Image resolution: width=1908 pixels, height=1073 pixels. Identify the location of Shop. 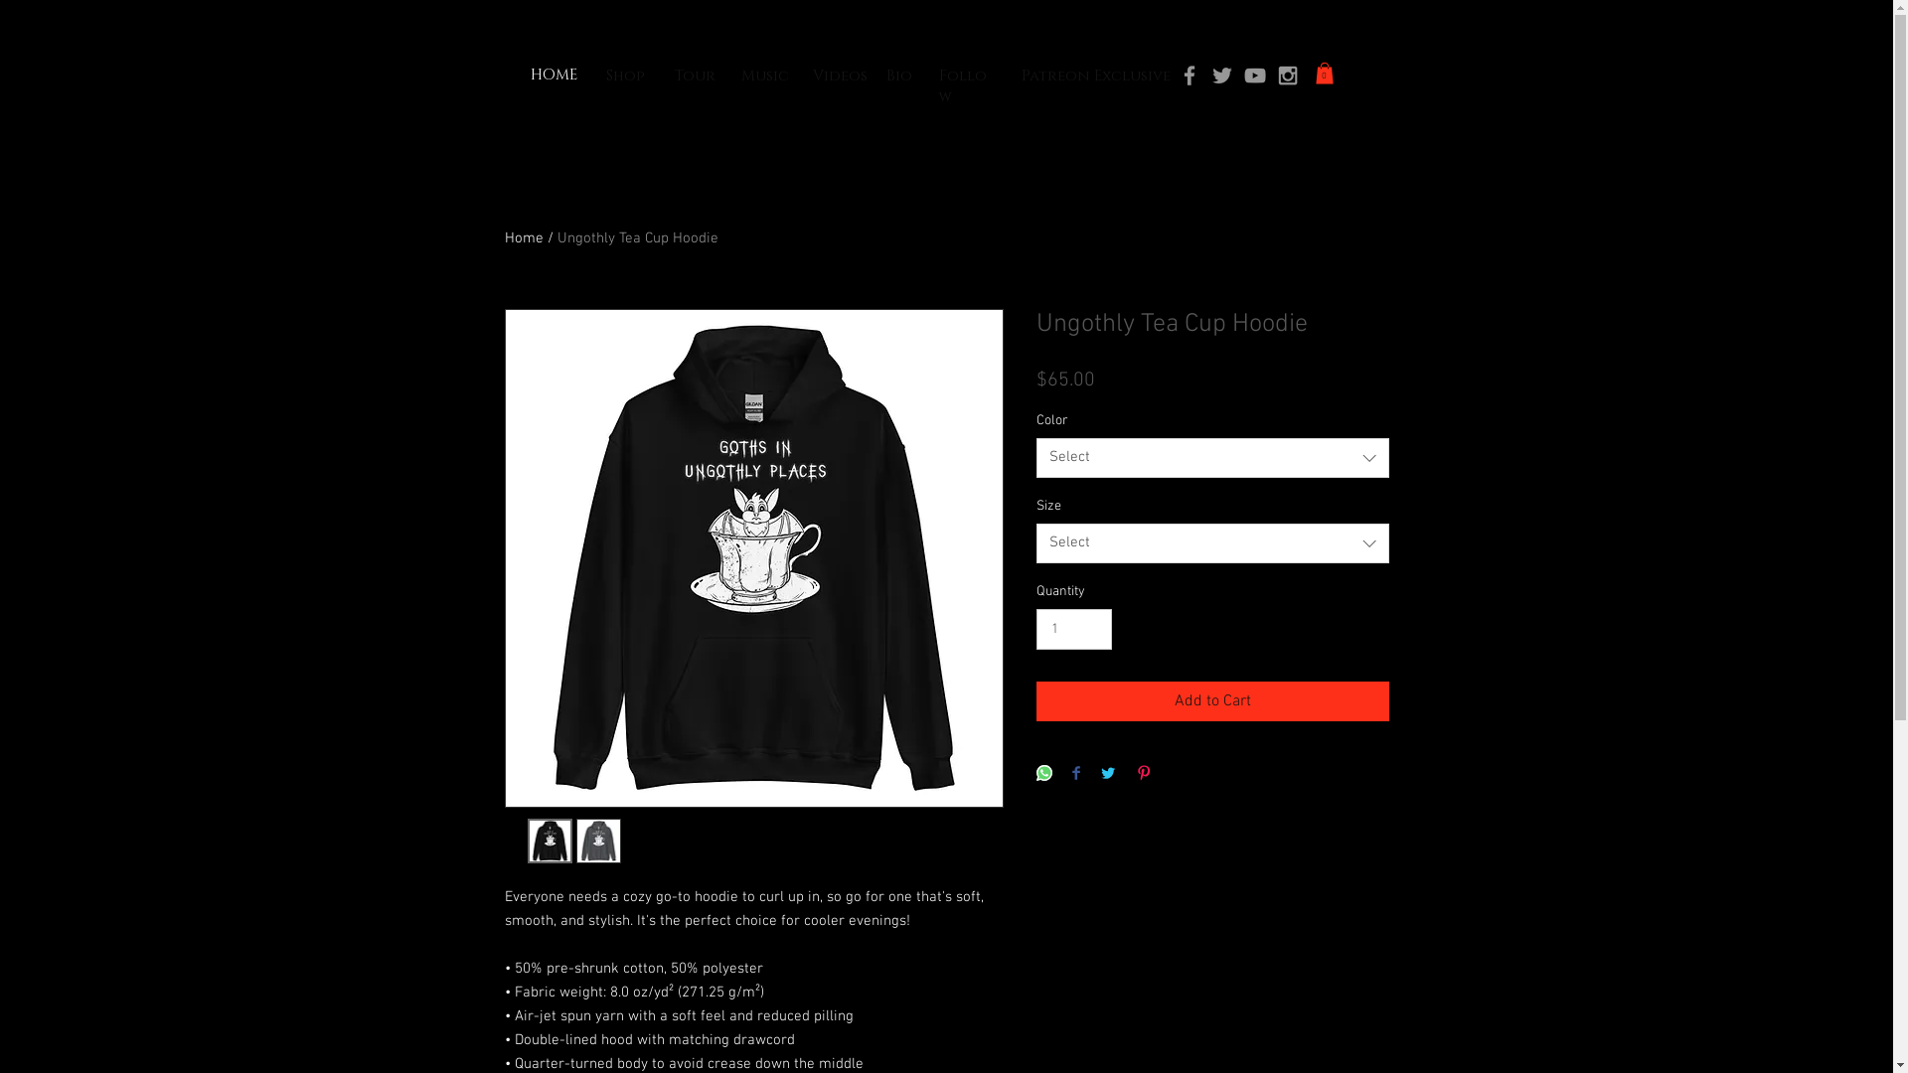
(626, 77).